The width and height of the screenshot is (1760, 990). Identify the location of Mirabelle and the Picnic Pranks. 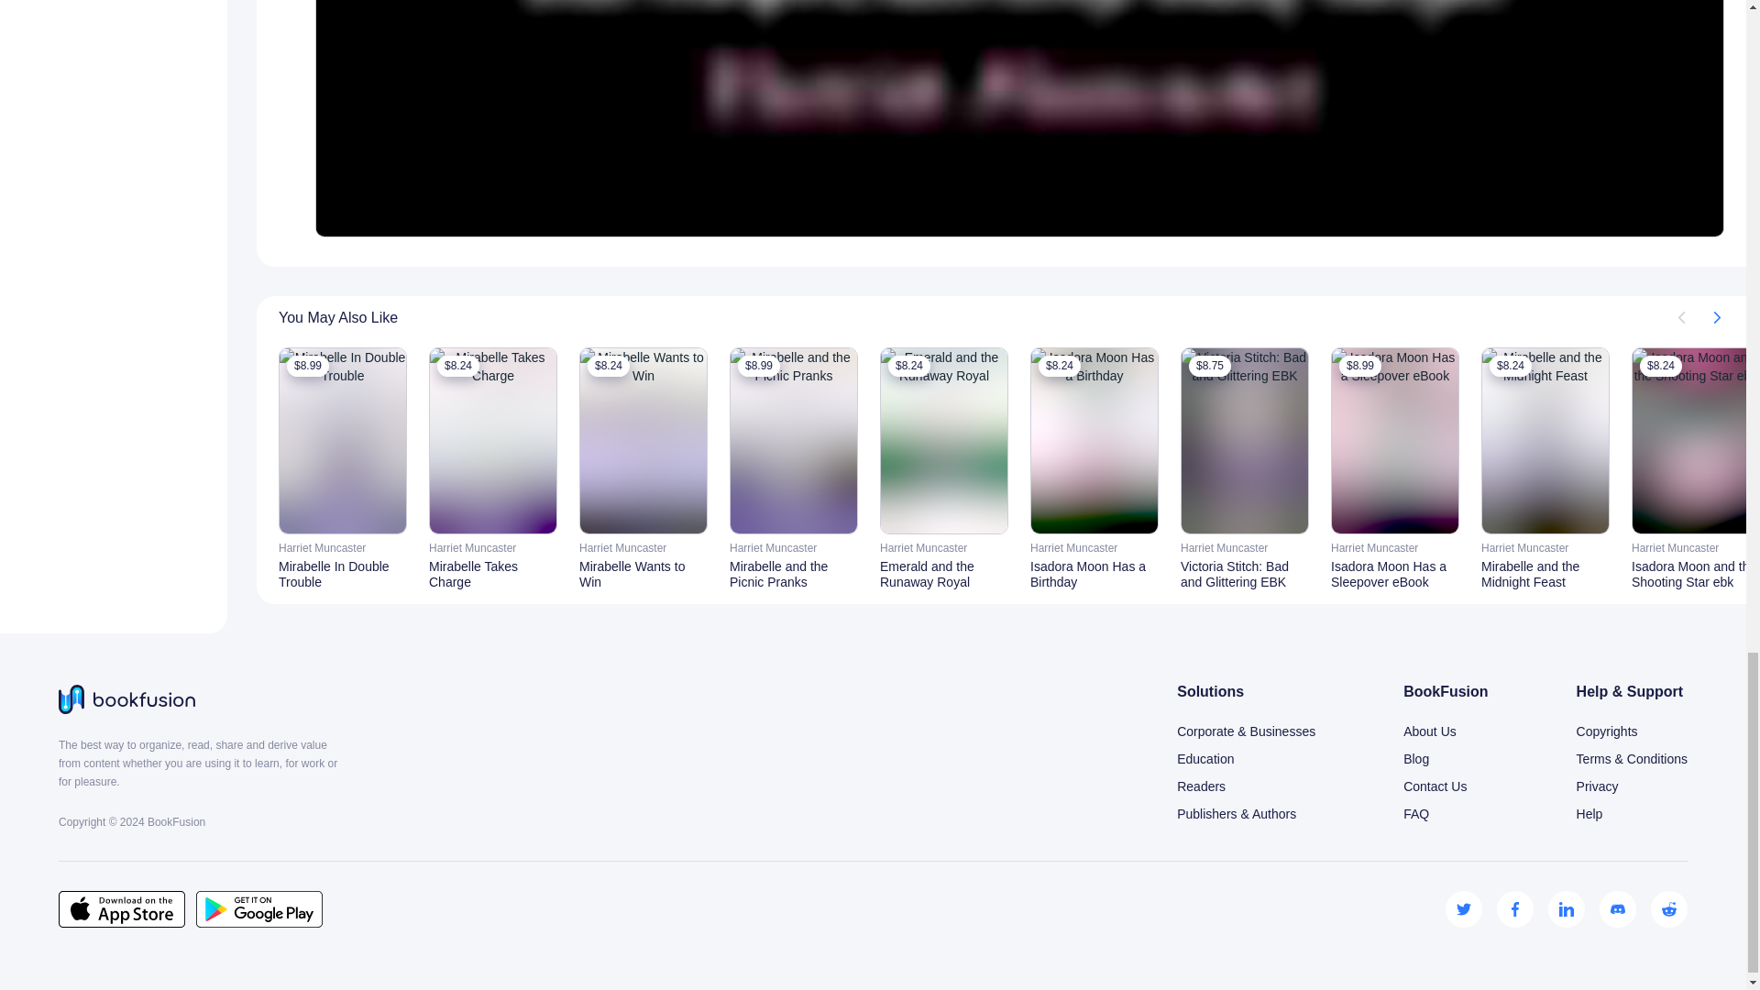
(794, 574).